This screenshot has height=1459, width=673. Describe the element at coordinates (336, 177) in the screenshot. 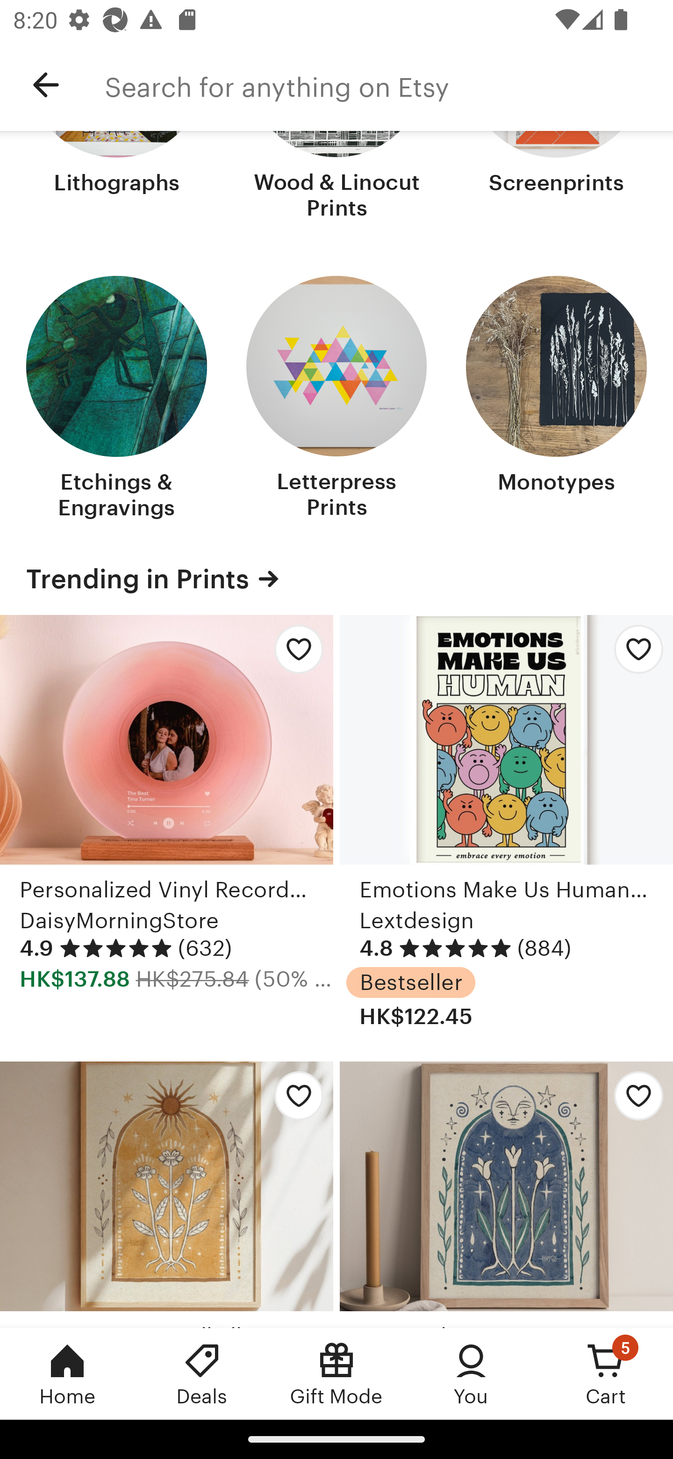

I see `Wood & Linocut Prints` at that location.